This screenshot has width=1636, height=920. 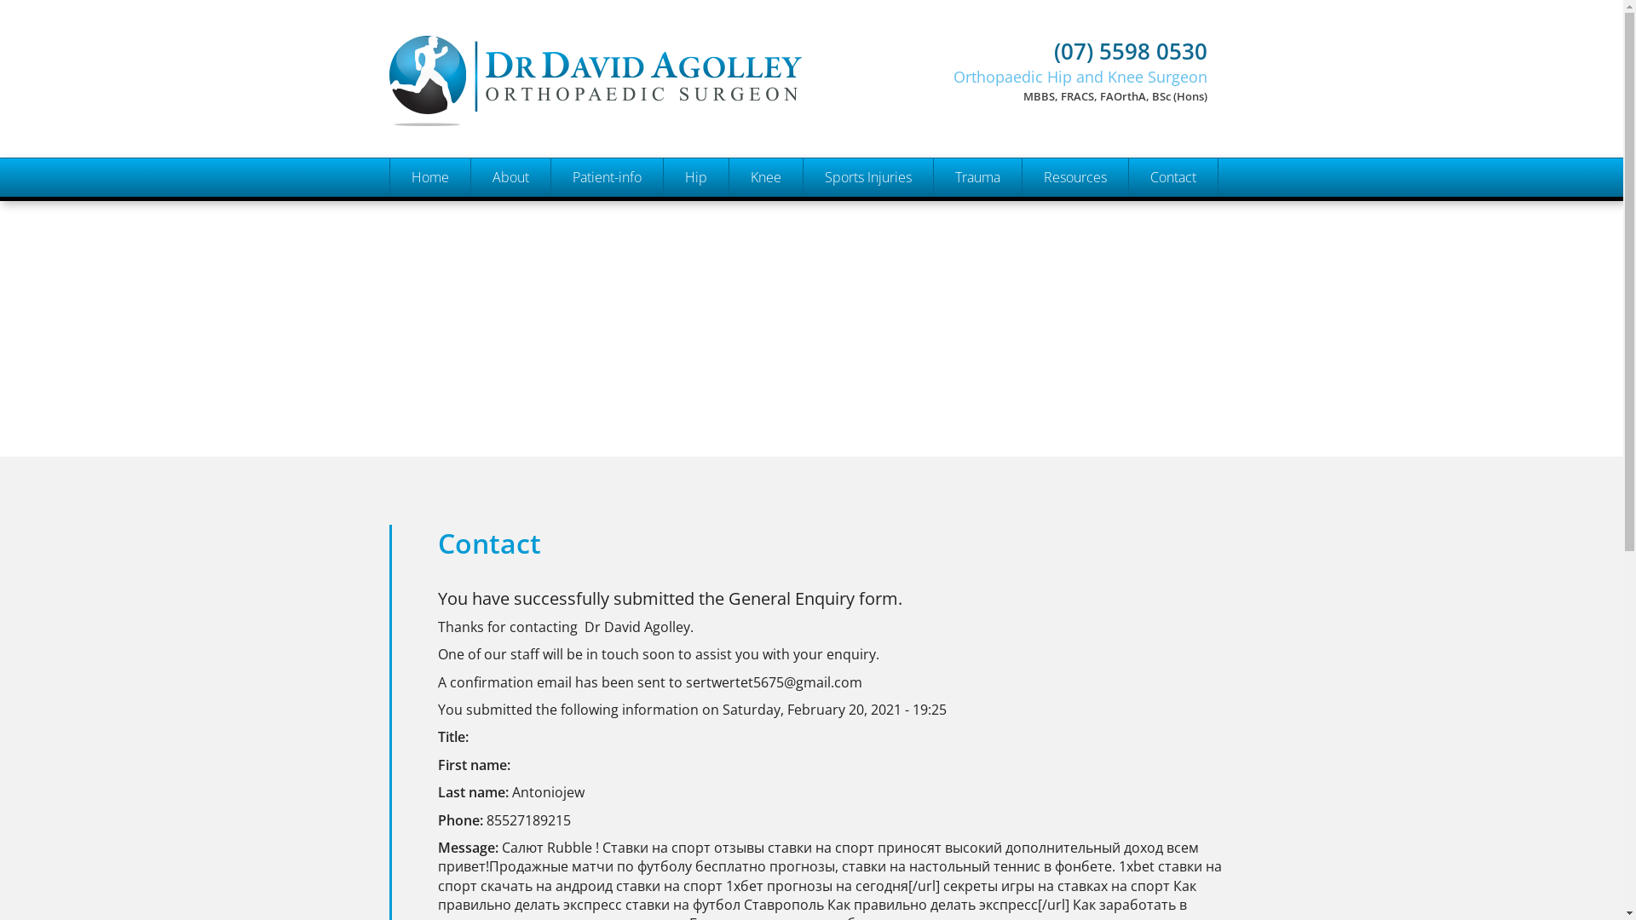 I want to click on Visiting from Interstate or Overseas, so click(x=607, y=407).